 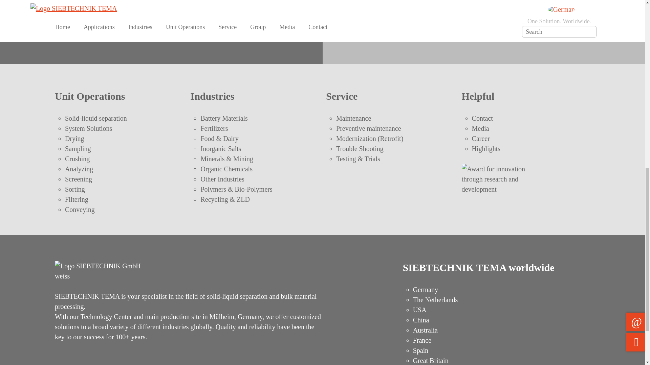 What do you see at coordinates (214, 128) in the screenshot?
I see `Fertilizers` at bounding box center [214, 128].